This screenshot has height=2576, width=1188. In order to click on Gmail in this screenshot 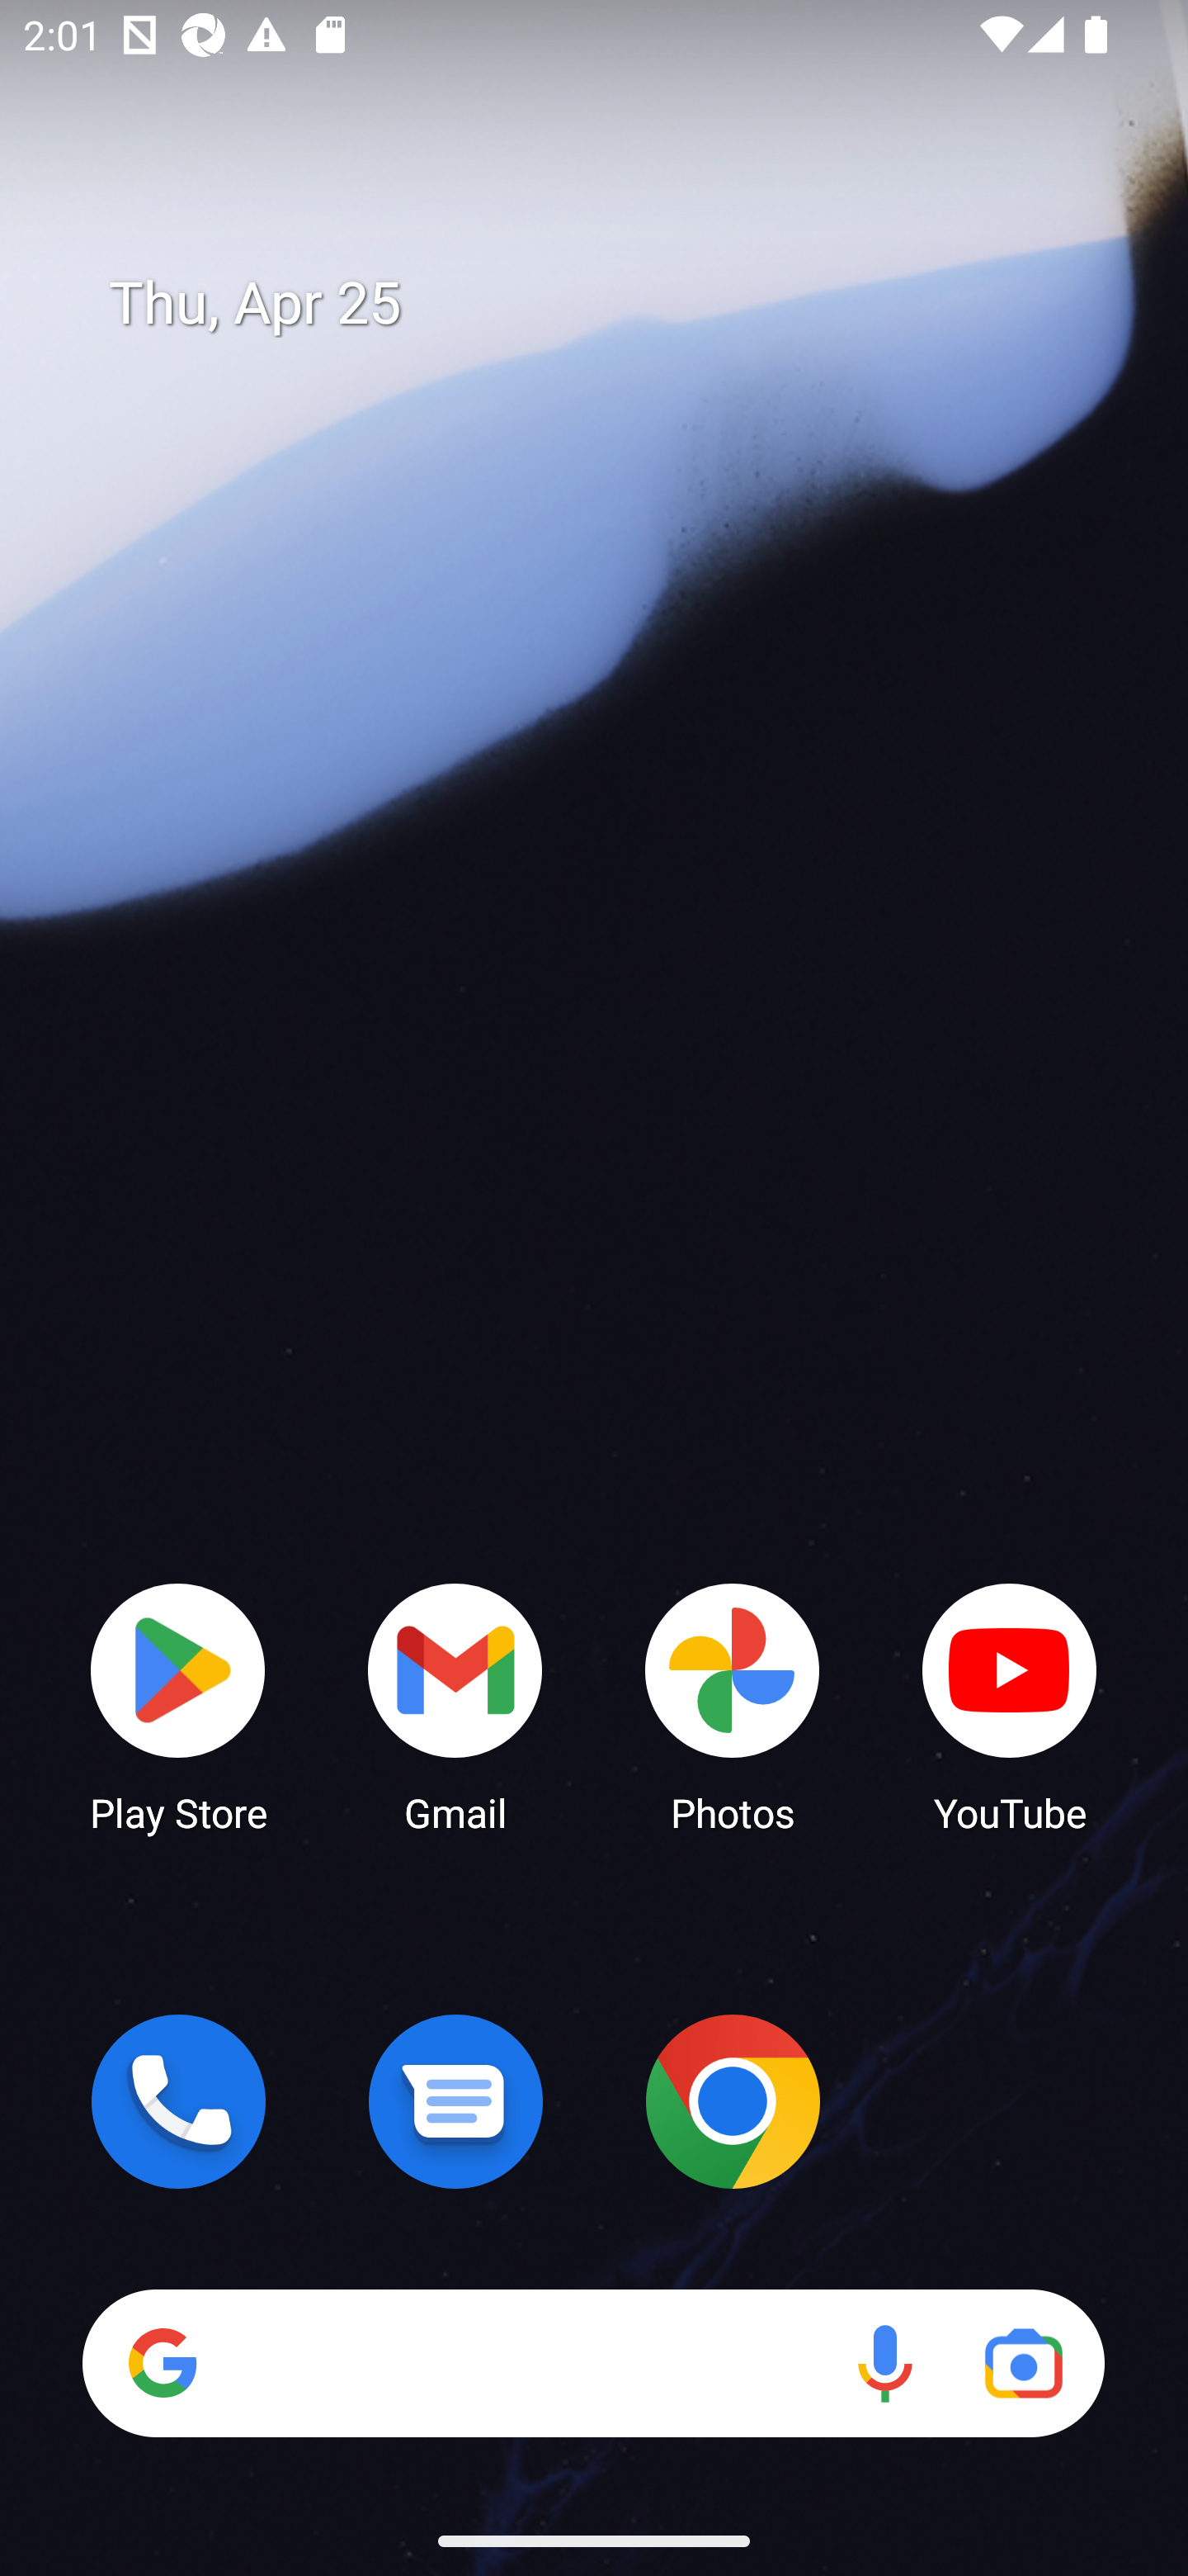, I will do `click(455, 1706)`.